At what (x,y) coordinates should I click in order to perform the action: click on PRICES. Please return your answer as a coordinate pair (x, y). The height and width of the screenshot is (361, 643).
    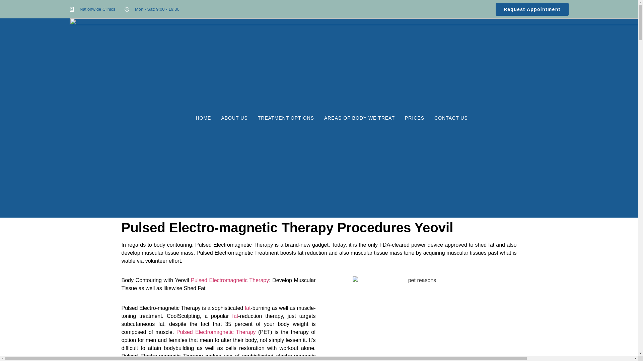
    Looking at the image, I should click on (415, 118).